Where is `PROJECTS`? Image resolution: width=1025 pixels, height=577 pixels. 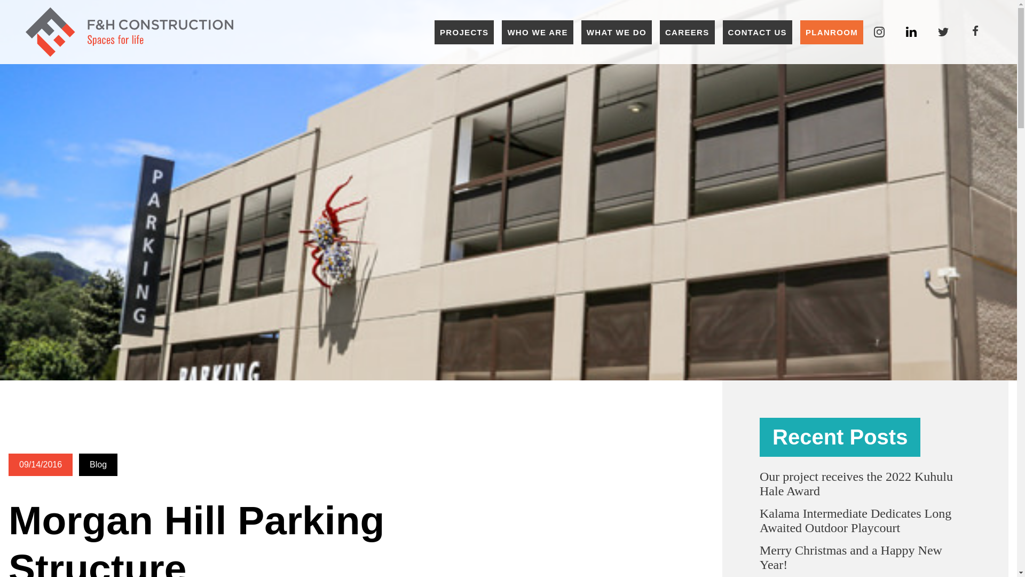 PROJECTS is located at coordinates (464, 32).